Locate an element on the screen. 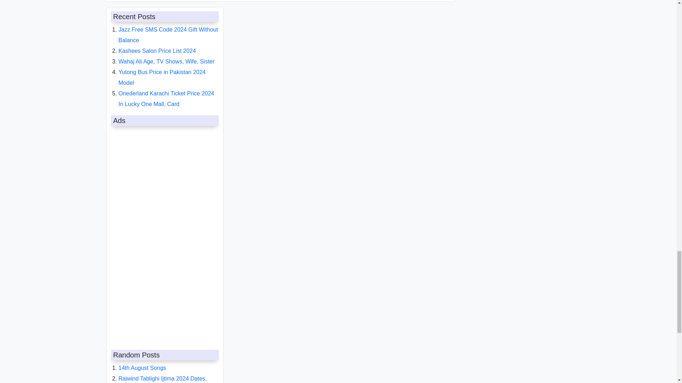  Raiwind Tablighi Ijtima 2024 Dates, Bayan, Dua is located at coordinates (163, 379).